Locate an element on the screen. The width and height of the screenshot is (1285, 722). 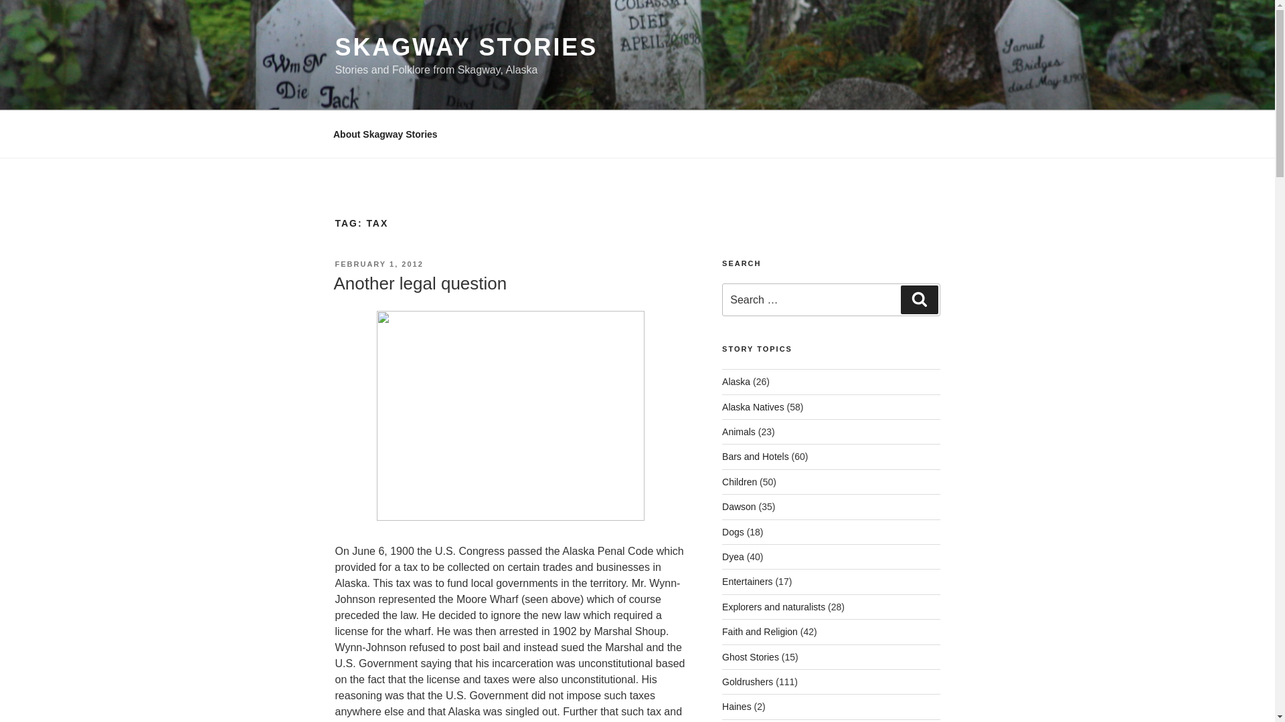
FEBRUARY 1, 2012 is located at coordinates (378, 263).